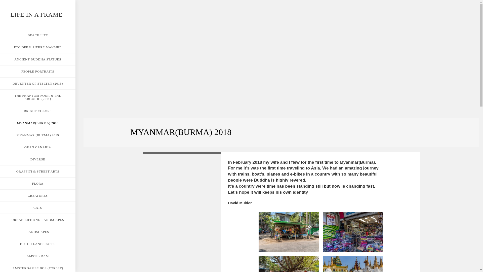  Describe the element at coordinates (38, 208) in the screenshot. I see `CATS` at that location.